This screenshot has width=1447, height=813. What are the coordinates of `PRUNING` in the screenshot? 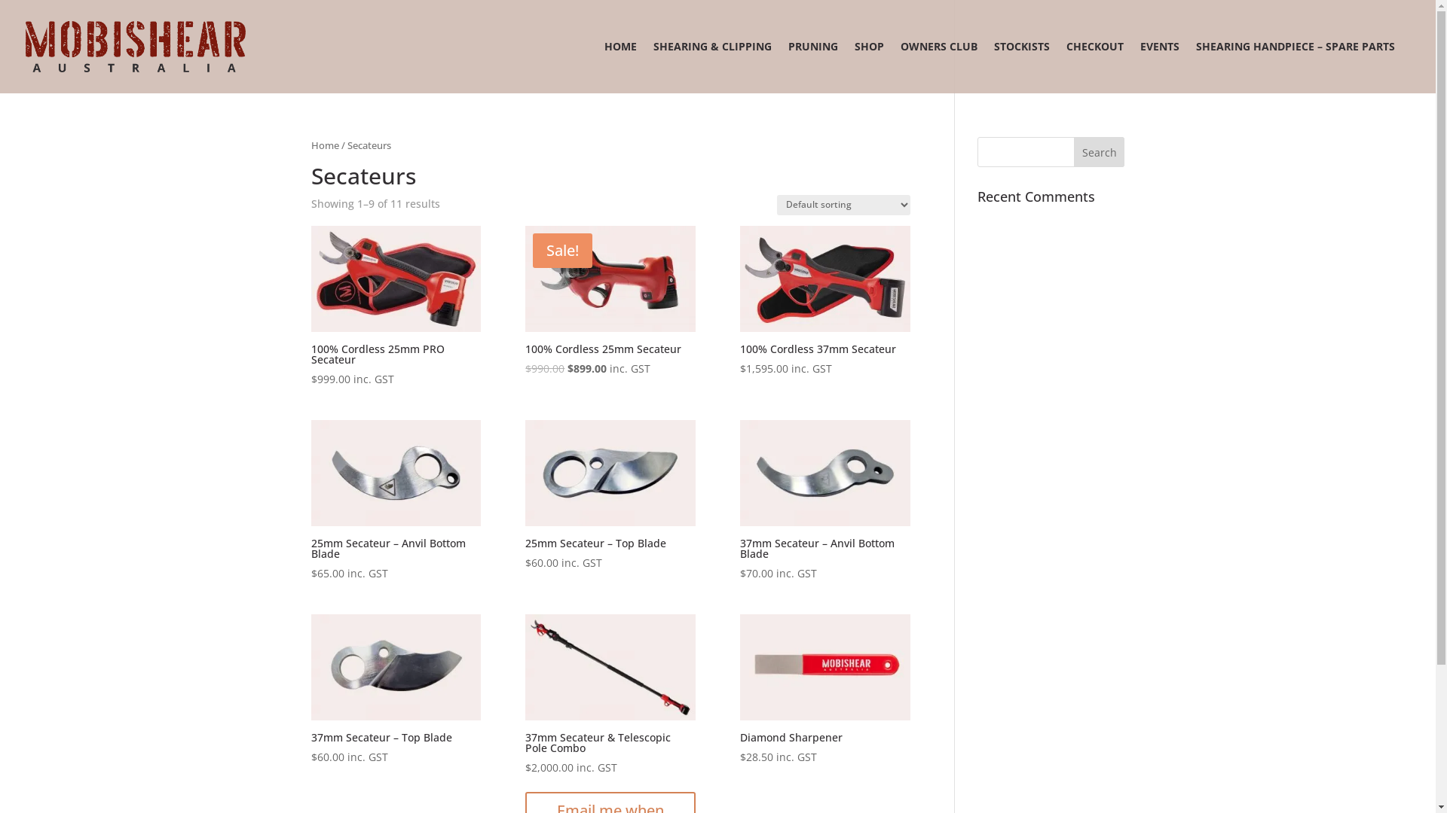 It's located at (813, 68).